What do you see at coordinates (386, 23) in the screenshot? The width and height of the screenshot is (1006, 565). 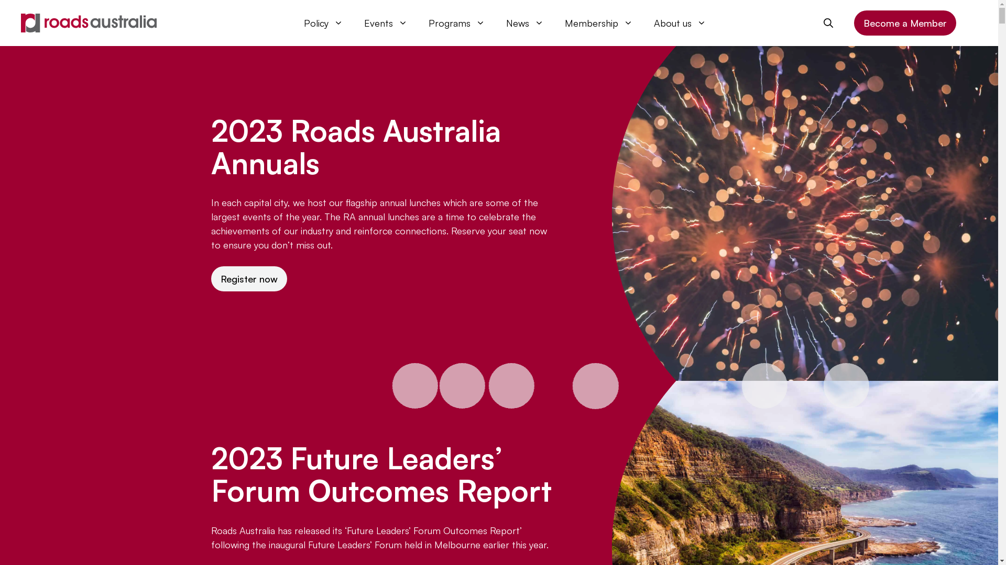 I see `Events` at bounding box center [386, 23].